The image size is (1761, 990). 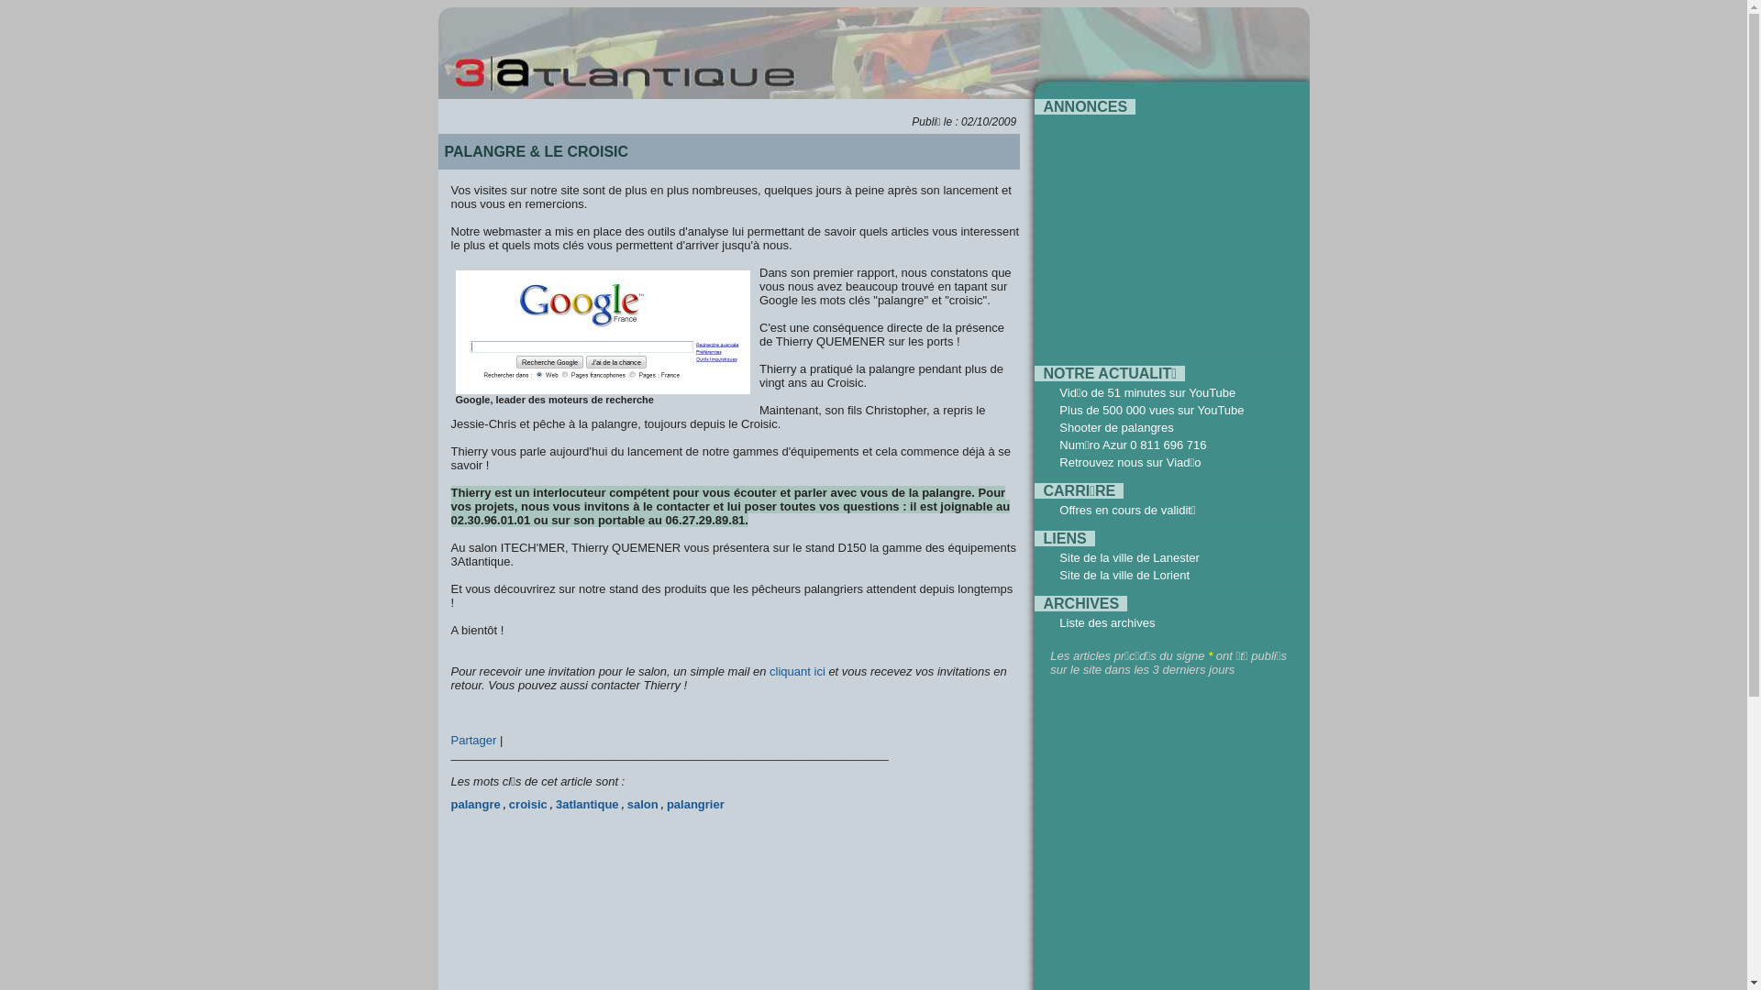 What do you see at coordinates (798, 671) in the screenshot?
I see `cliquant ici` at bounding box center [798, 671].